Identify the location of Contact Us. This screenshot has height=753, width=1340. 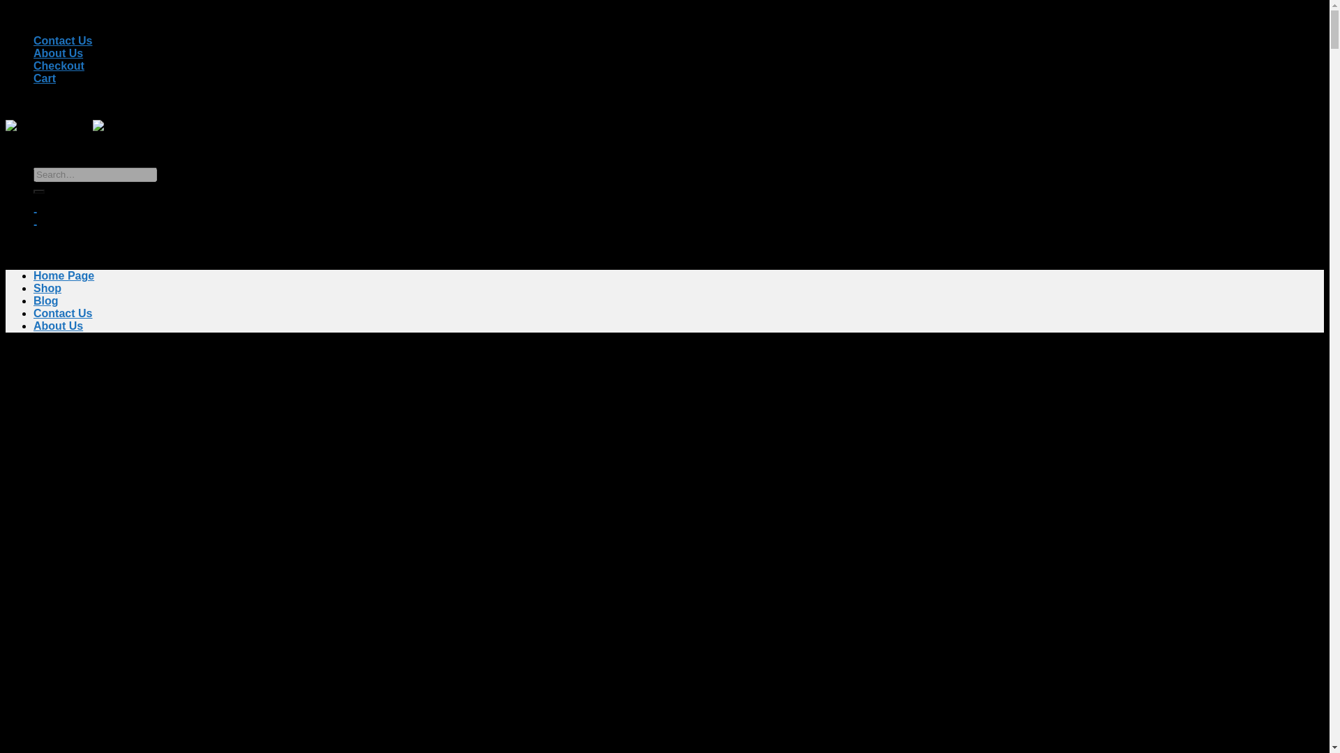
(63, 312).